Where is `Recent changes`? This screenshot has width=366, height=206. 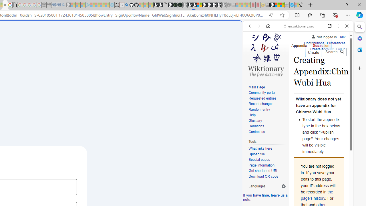 Recent changes is located at coordinates (261, 104).